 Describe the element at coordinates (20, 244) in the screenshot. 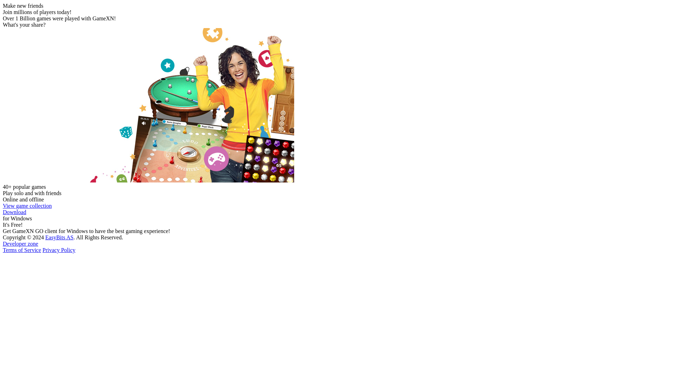

I see `Developer zone` at that location.